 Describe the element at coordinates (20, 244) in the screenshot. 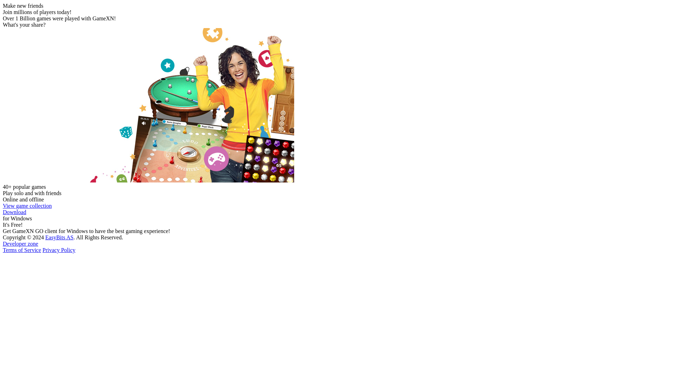

I see `Developer zone` at that location.